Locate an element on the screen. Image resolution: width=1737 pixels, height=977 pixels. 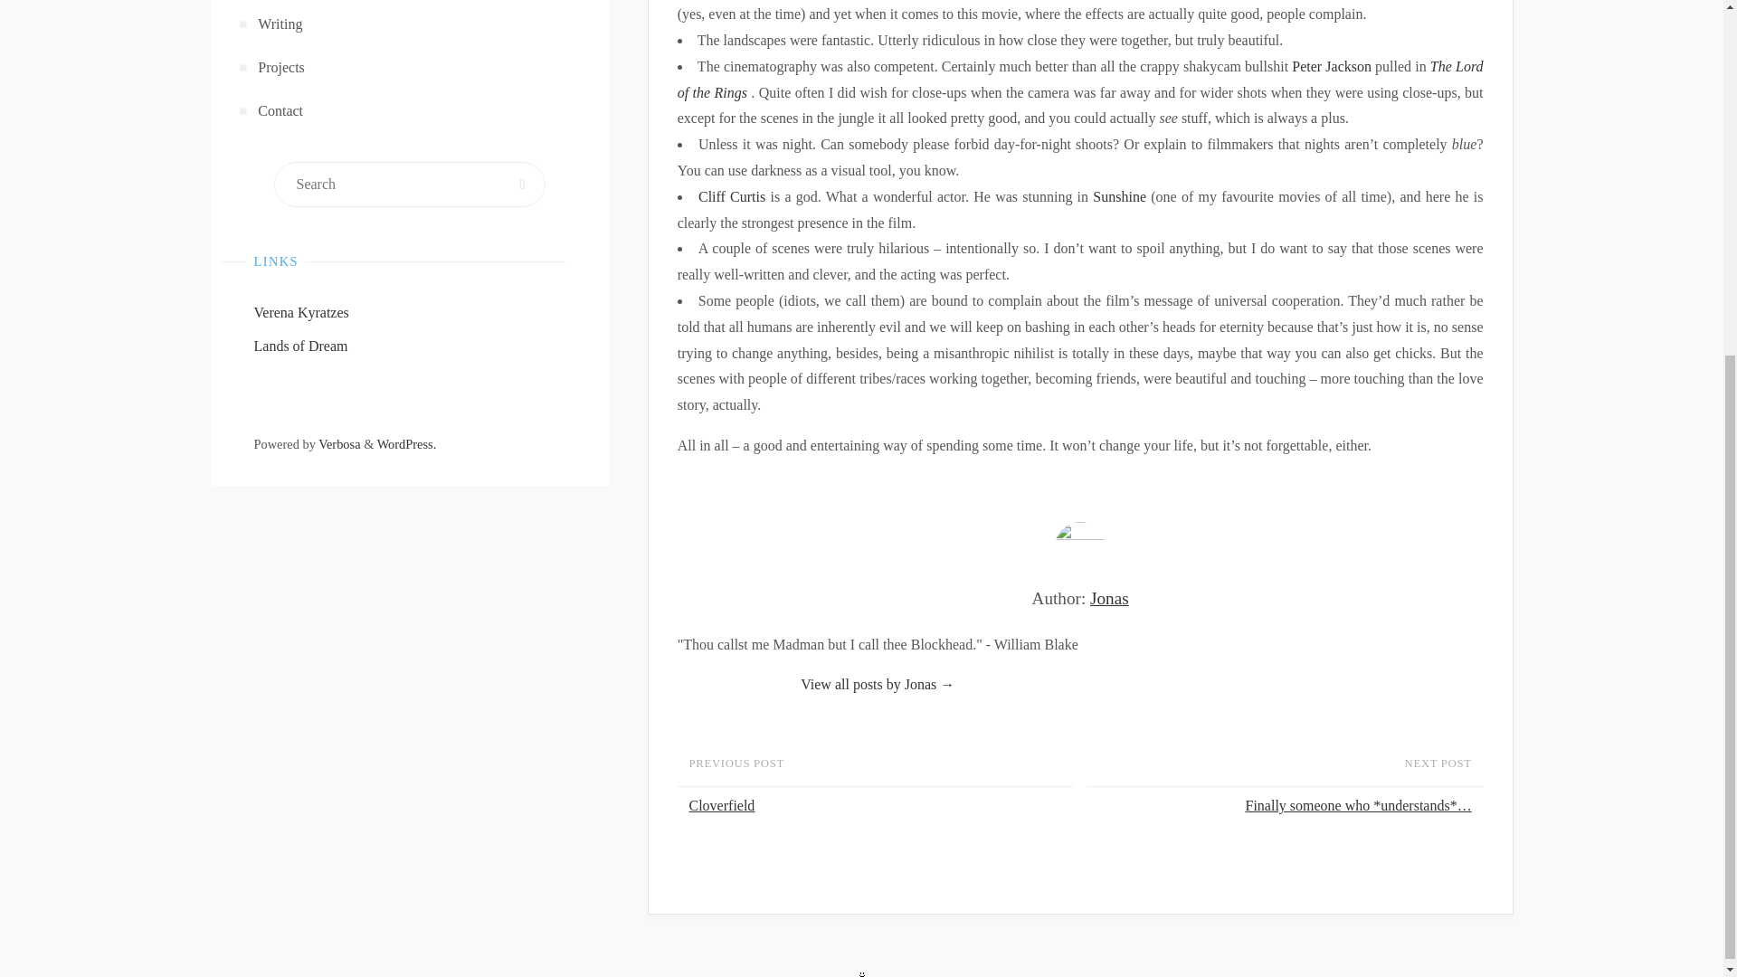
Sunshine is located at coordinates (1119, 196).